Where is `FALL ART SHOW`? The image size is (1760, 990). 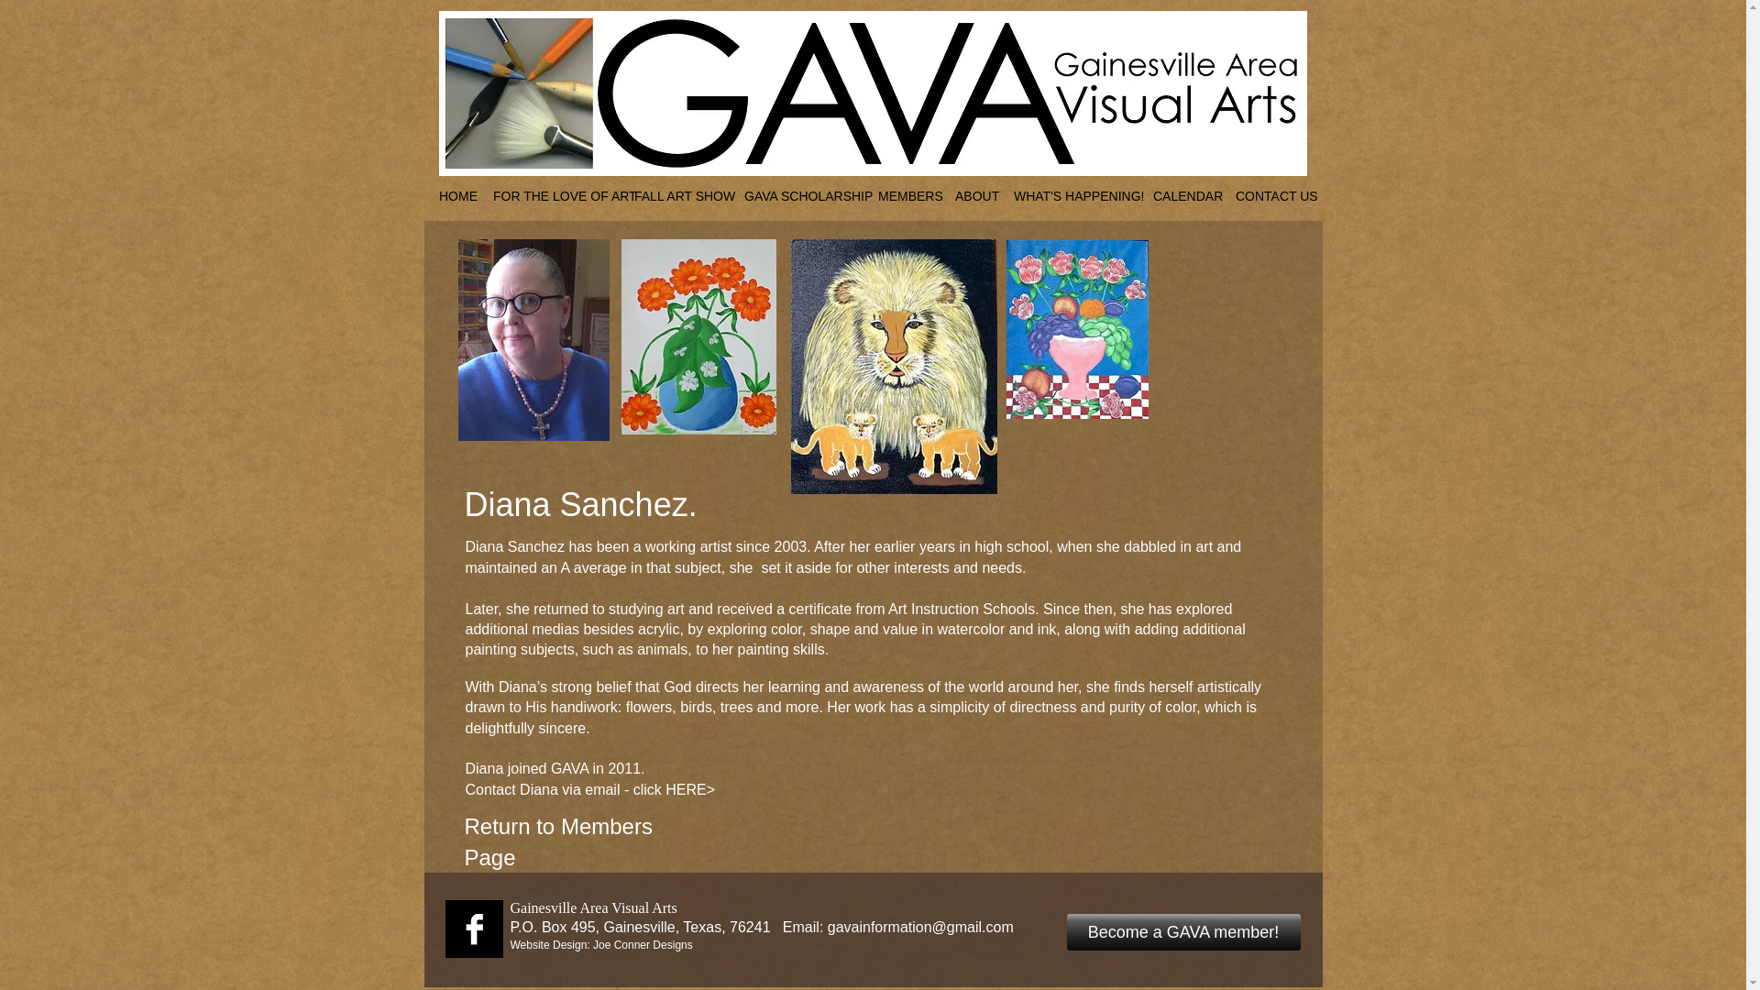 FALL ART SHOW is located at coordinates (678, 196).